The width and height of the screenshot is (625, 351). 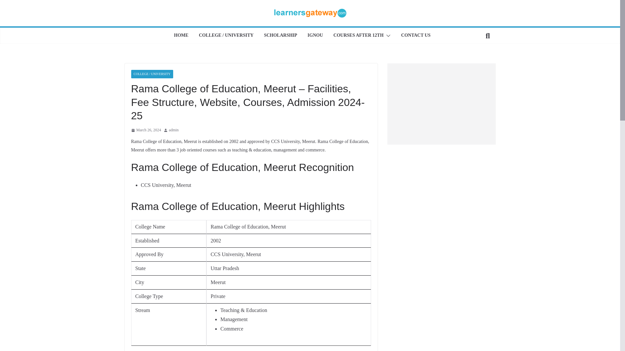 I want to click on 6:00 am, so click(x=146, y=130).